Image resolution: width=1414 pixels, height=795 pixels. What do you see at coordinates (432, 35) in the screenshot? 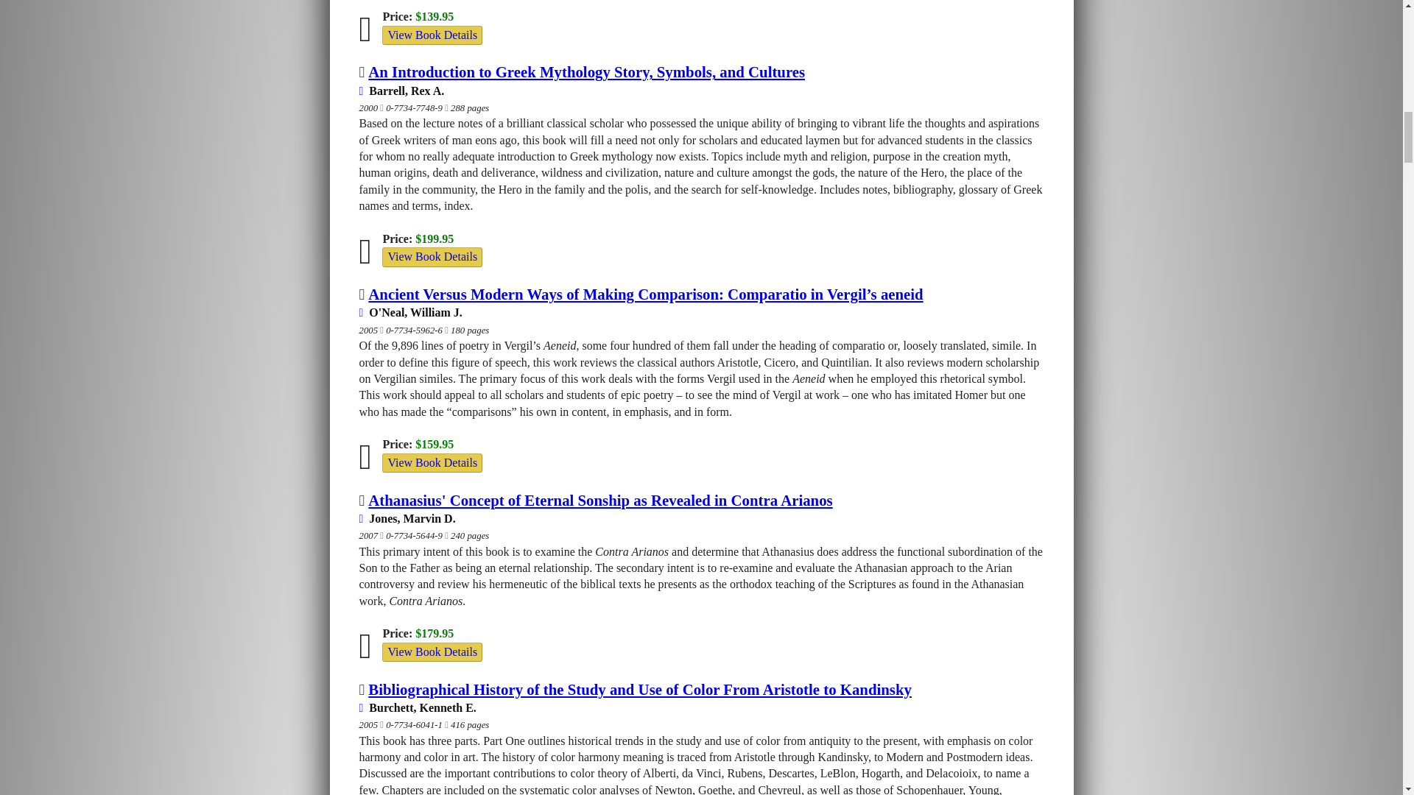
I see `View Book Details` at bounding box center [432, 35].